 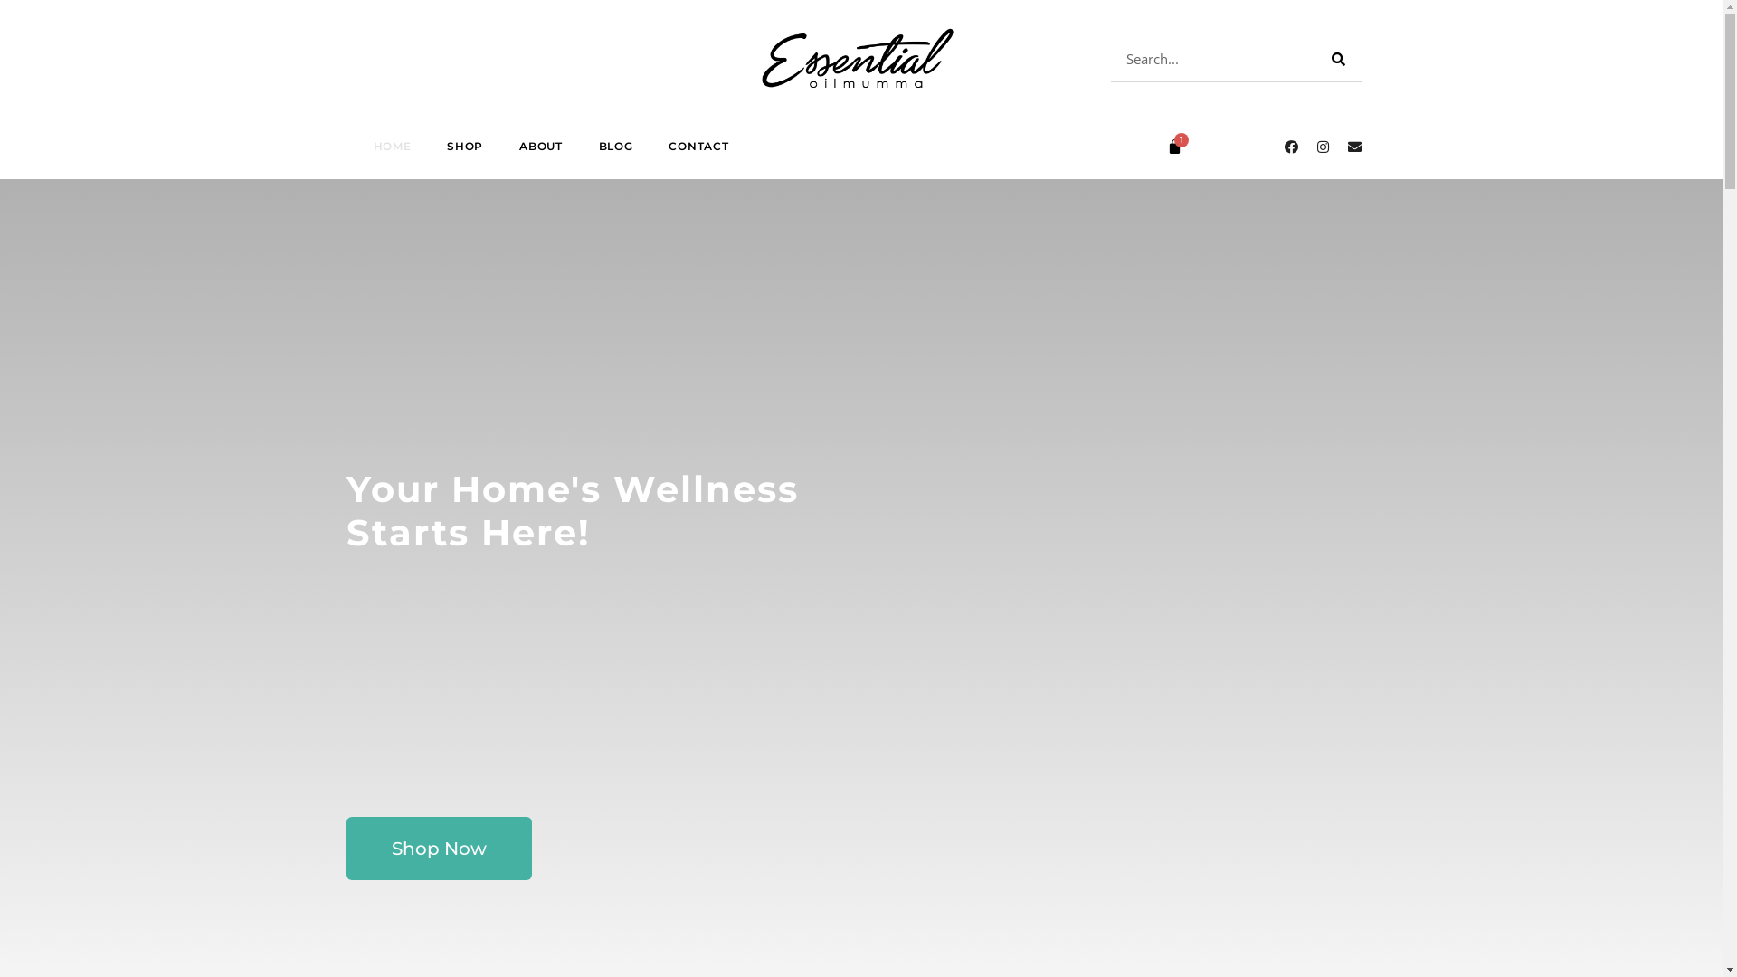 What do you see at coordinates (698, 147) in the screenshot?
I see `CONTACT` at bounding box center [698, 147].